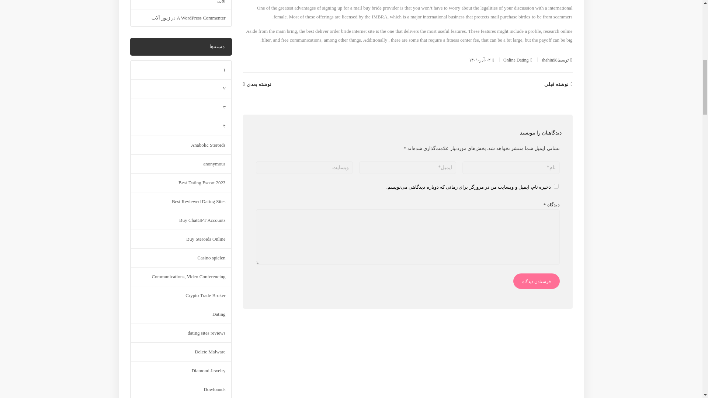  What do you see at coordinates (516, 60) in the screenshot?
I see `Online Dating` at bounding box center [516, 60].